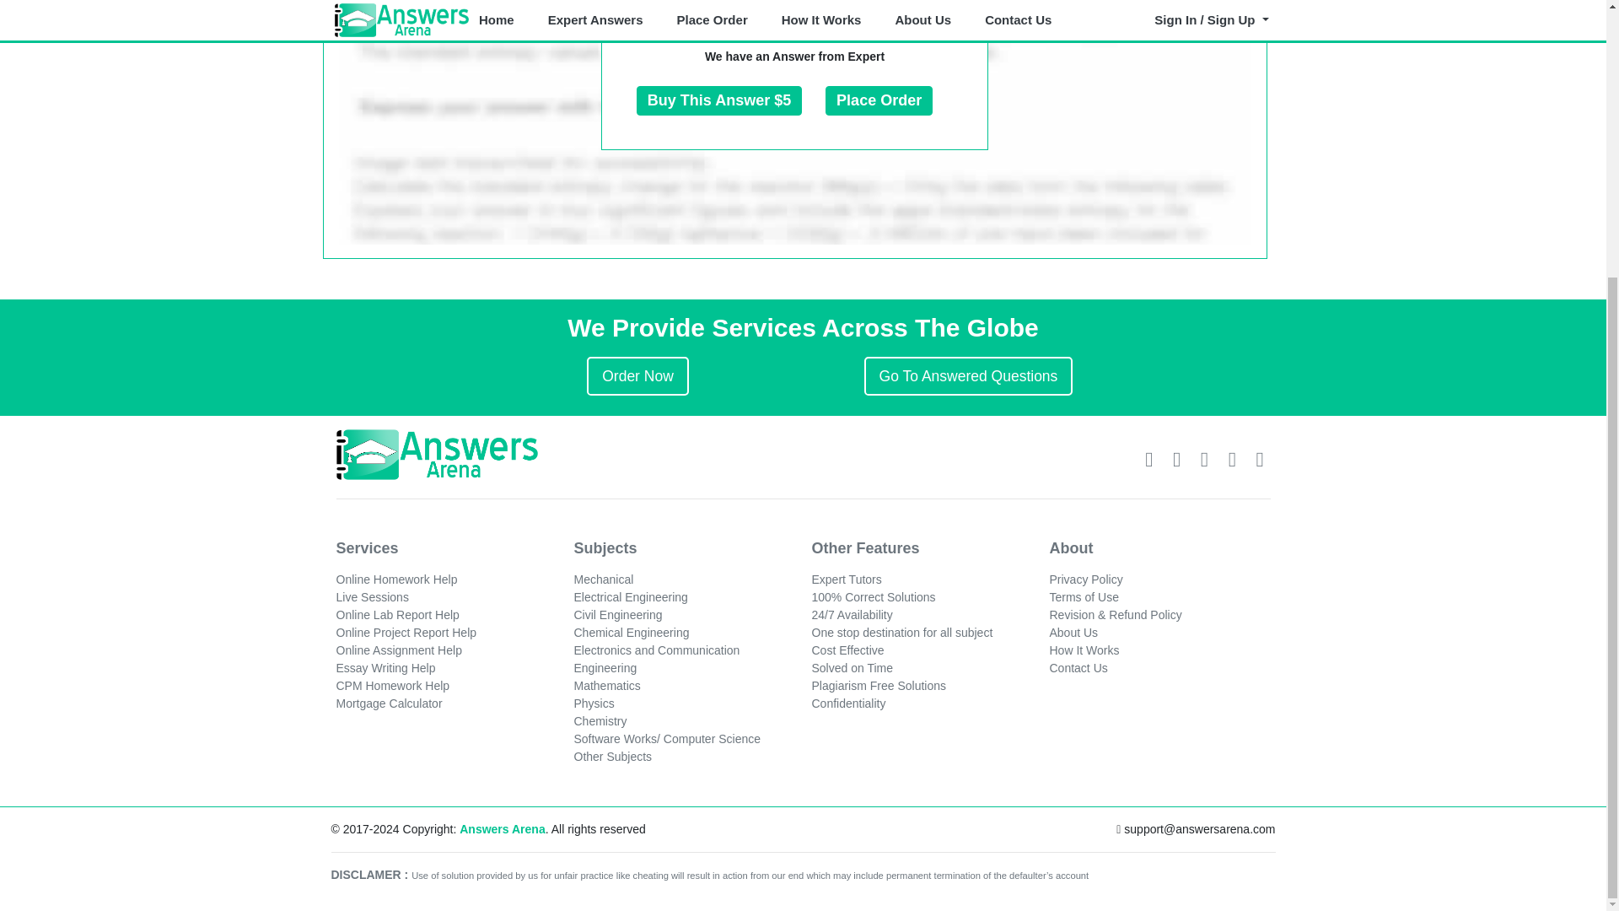  Describe the element at coordinates (1084, 650) in the screenshot. I see `How It Works` at that location.